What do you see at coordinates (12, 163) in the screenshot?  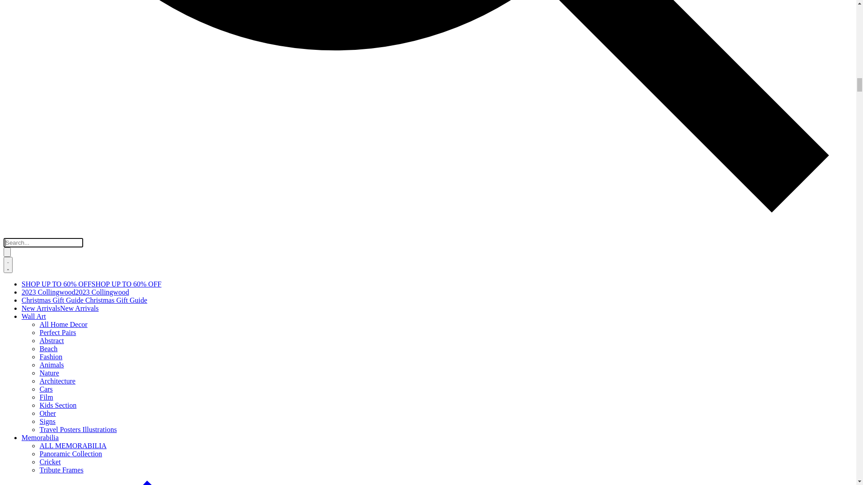 I see `Signs` at bounding box center [12, 163].